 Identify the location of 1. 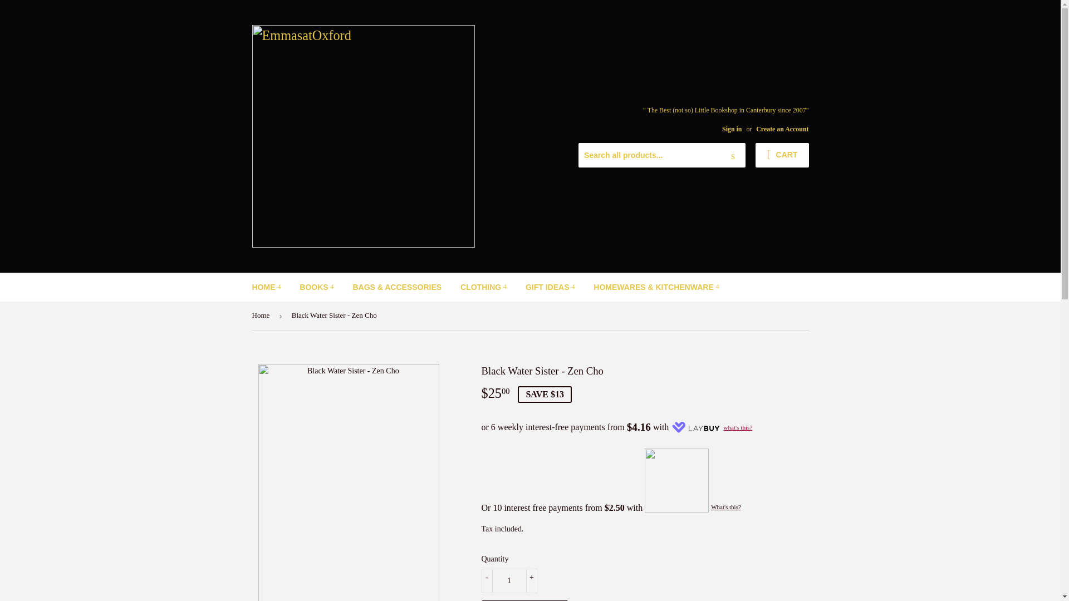
(509, 580).